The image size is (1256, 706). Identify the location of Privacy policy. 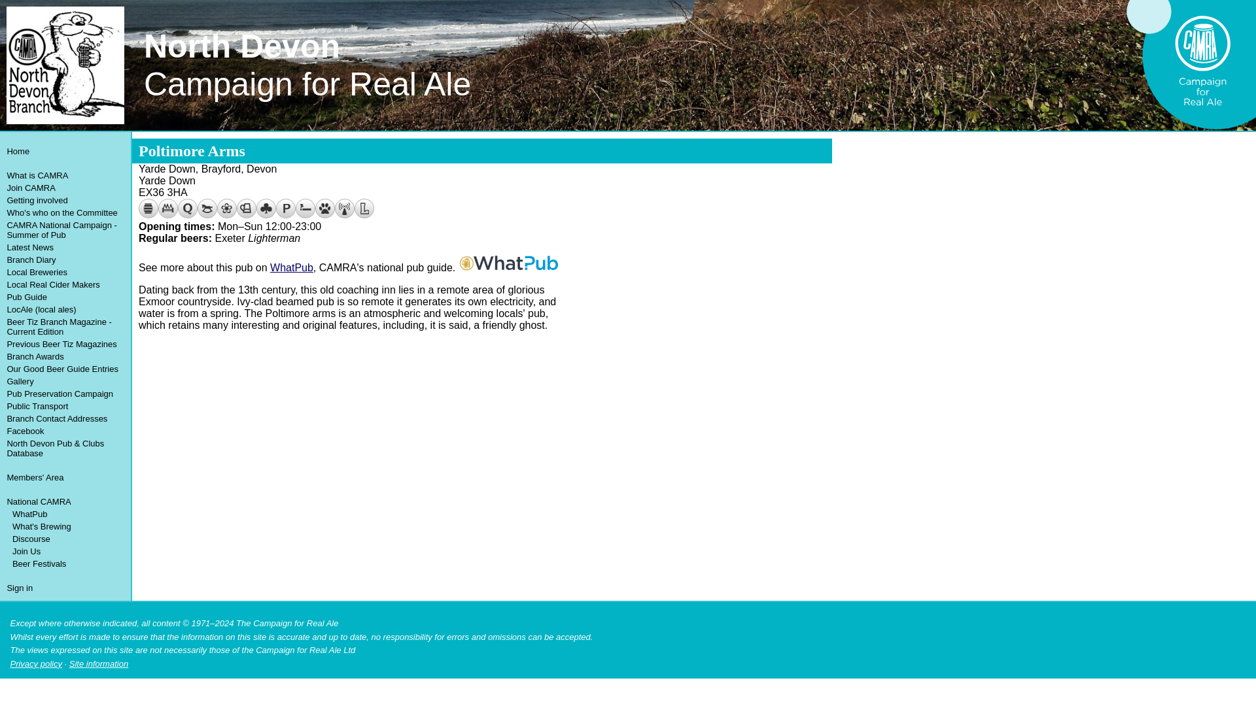
(35, 663).